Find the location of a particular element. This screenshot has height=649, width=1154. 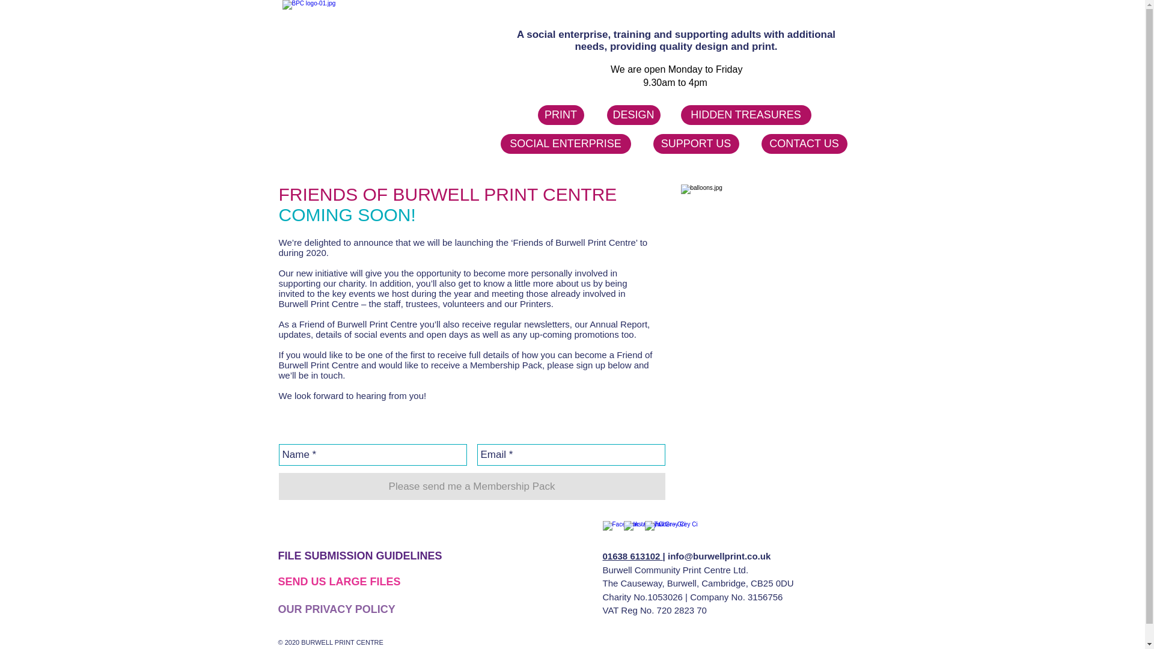

SOCIAL ENTERPRISE is located at coordinates (565, 143).